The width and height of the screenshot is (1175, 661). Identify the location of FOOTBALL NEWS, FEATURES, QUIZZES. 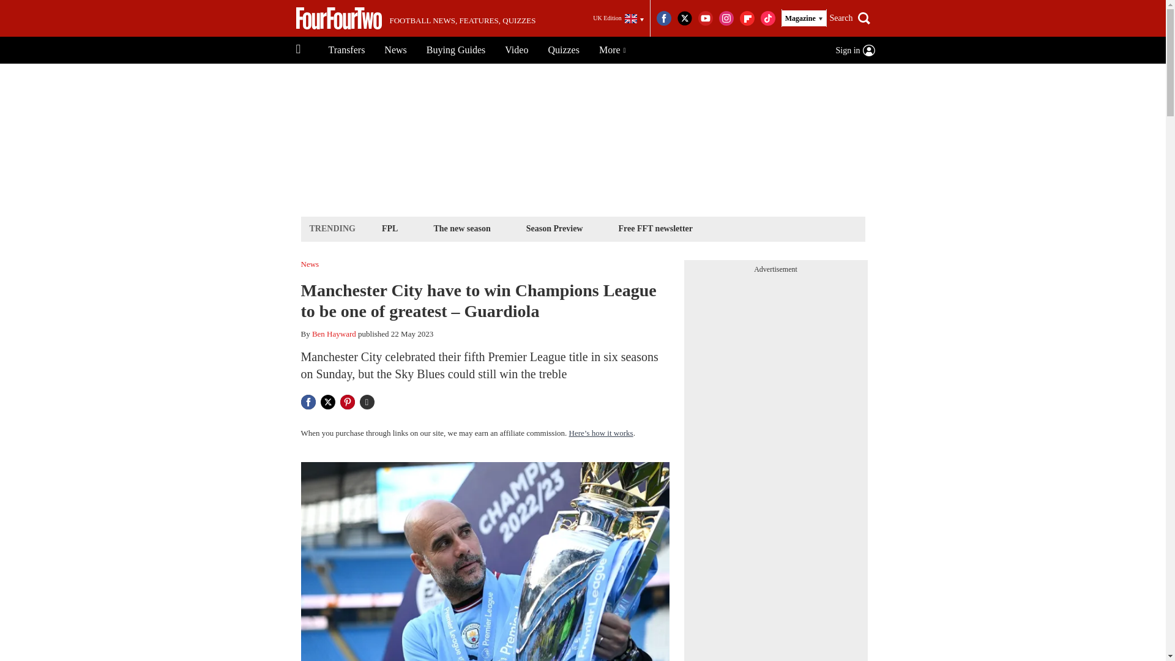
(416, 18).